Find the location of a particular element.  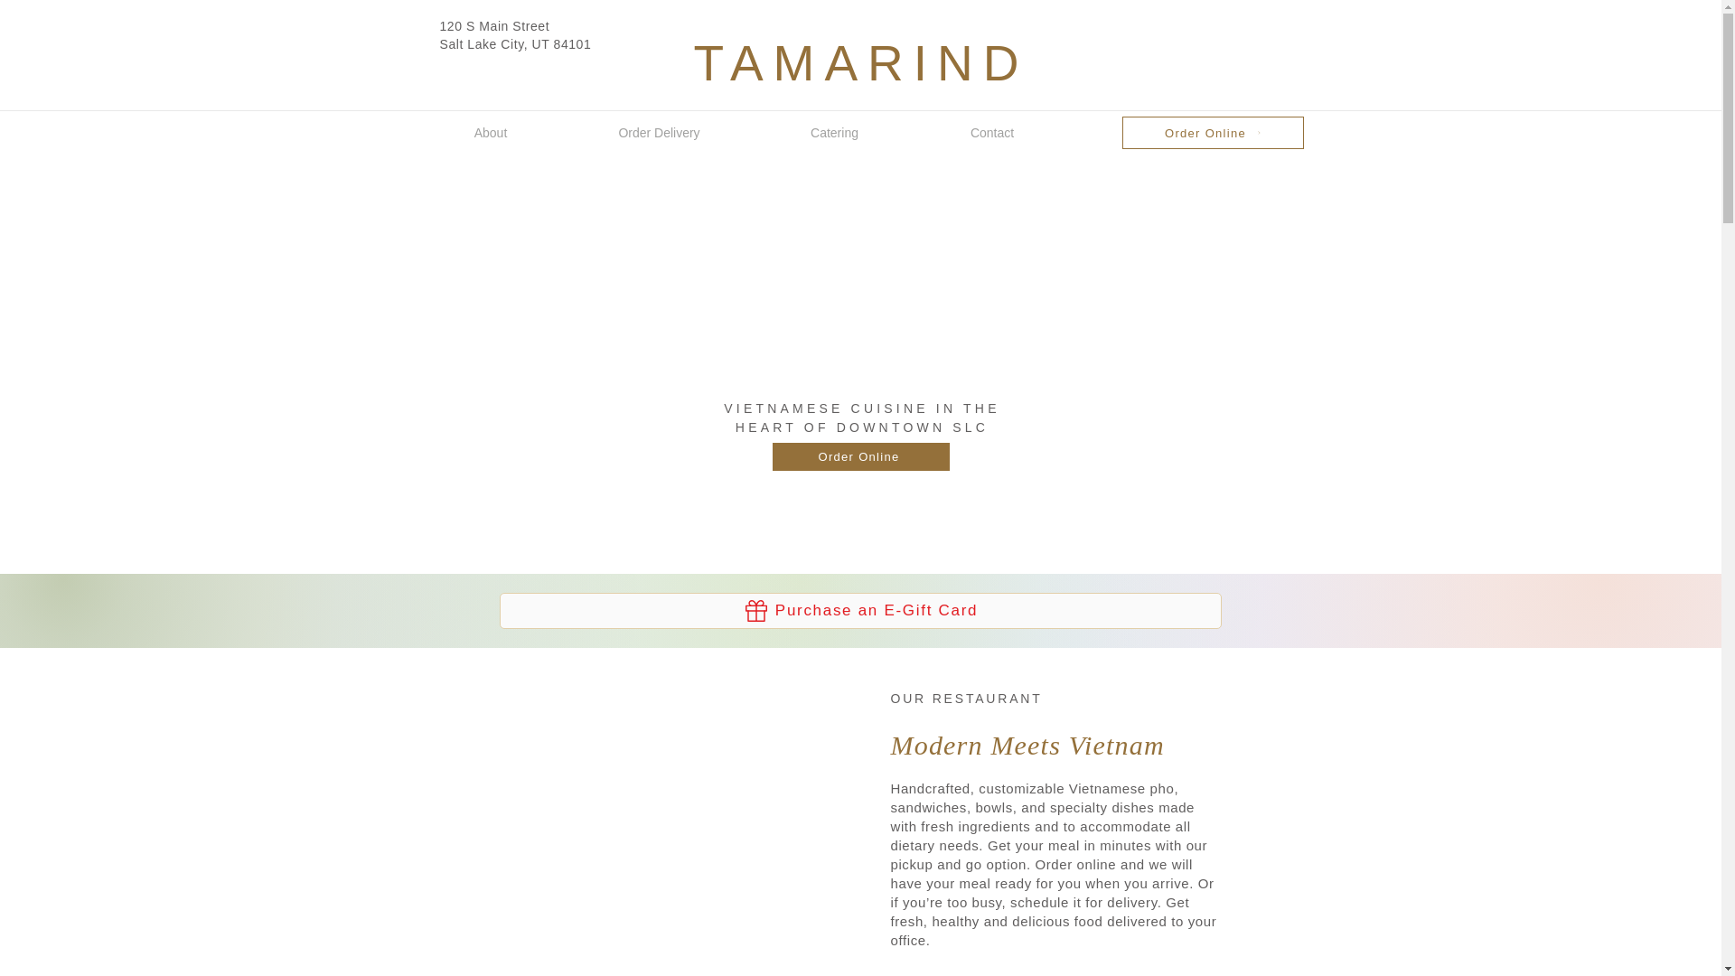

Order Online is located at coordinates (1213, 132).